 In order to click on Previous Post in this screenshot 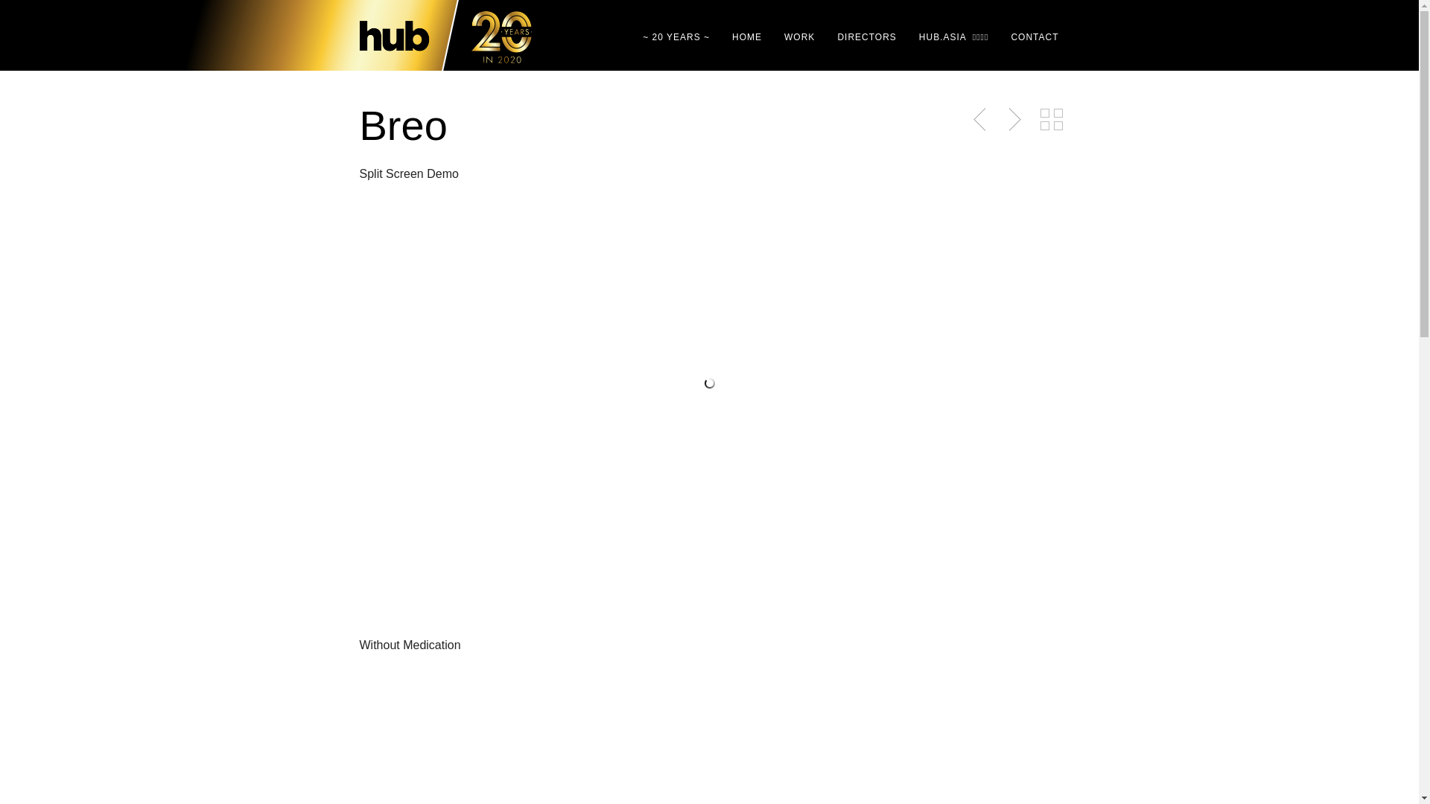, I will do `click(981, 120)`.